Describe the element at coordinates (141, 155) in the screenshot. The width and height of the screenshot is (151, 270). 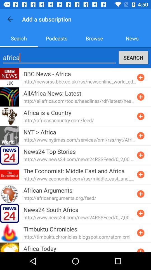
I see `add site` at that location.